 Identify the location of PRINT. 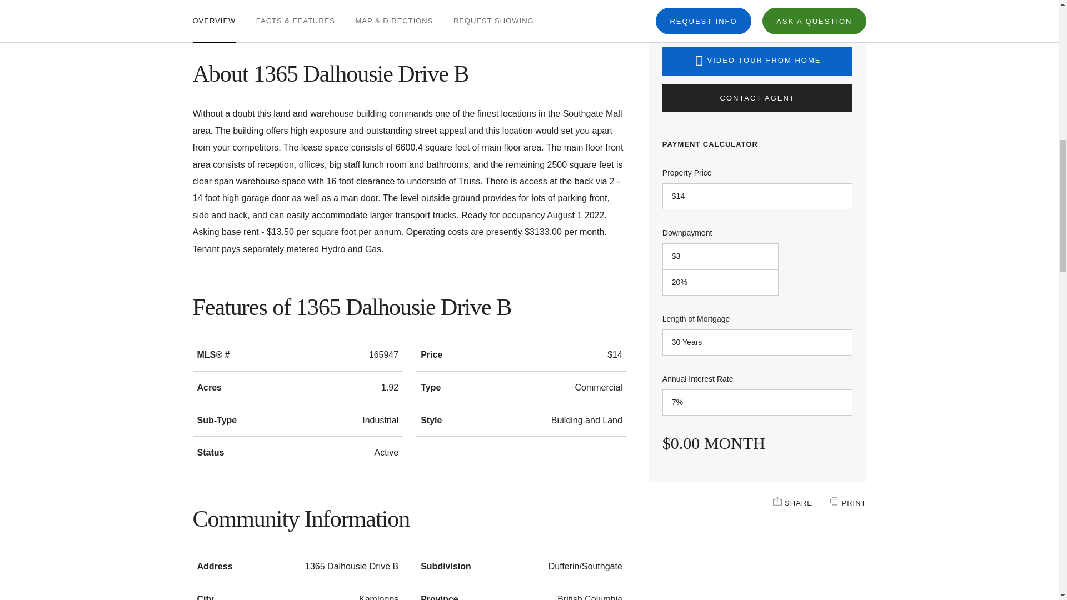
(834, 501).